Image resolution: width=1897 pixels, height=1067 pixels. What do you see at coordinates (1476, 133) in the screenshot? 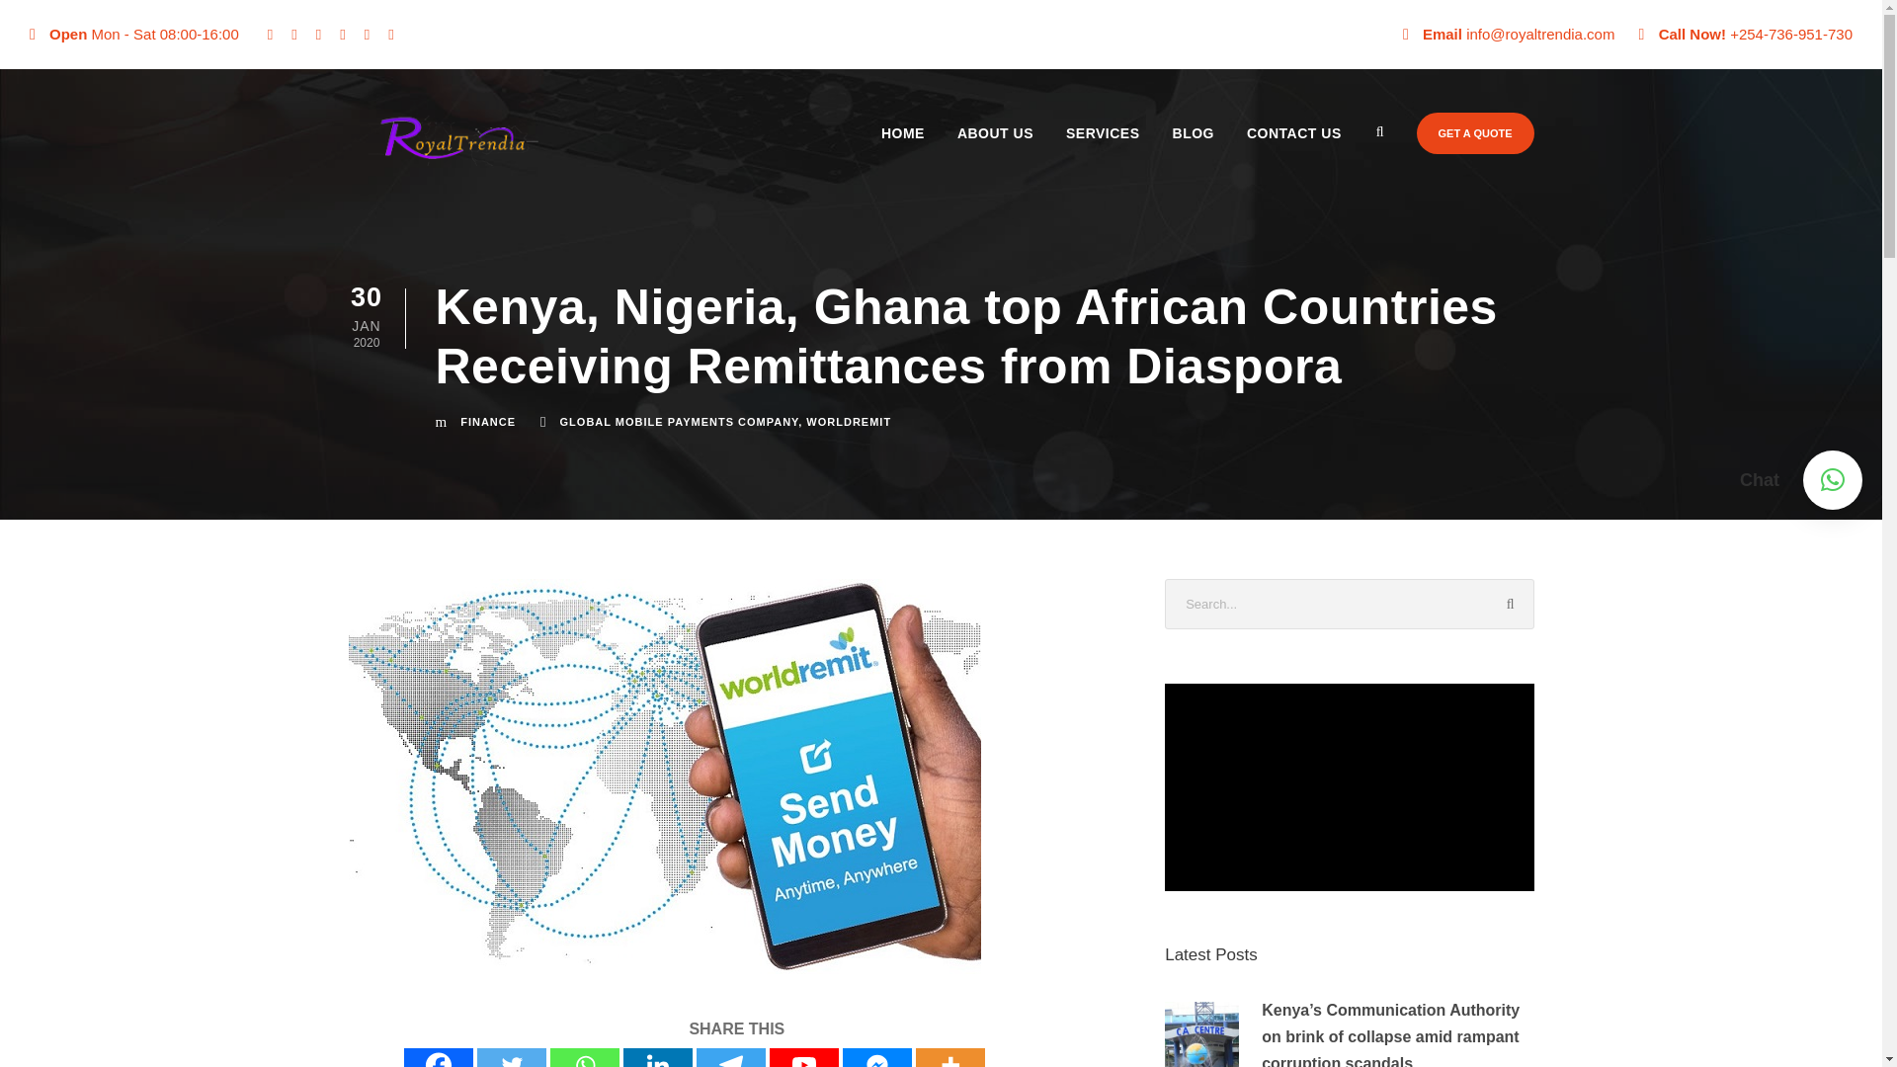
I see `GET A QUOTE` at bounding box center [1476, 133].